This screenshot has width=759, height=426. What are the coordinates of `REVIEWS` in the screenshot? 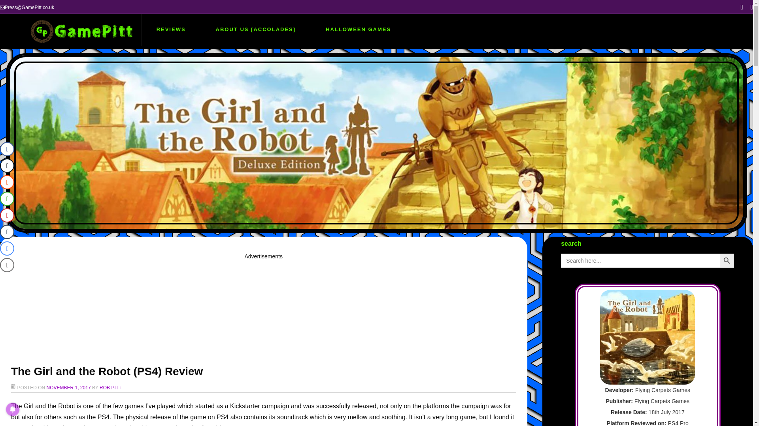 It's located at (171, 29).